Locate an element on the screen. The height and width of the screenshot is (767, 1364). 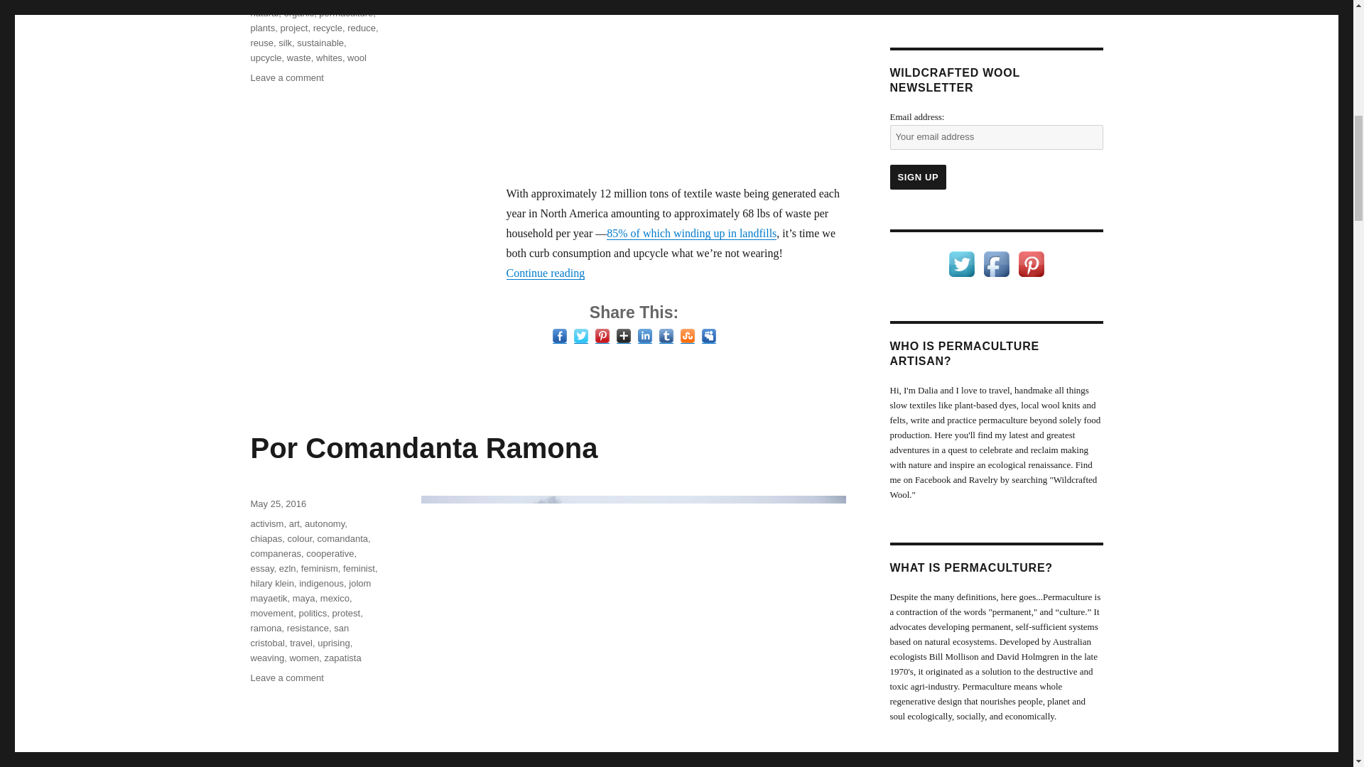
Visit Us On Twitter is located at coordinates (961, 263).